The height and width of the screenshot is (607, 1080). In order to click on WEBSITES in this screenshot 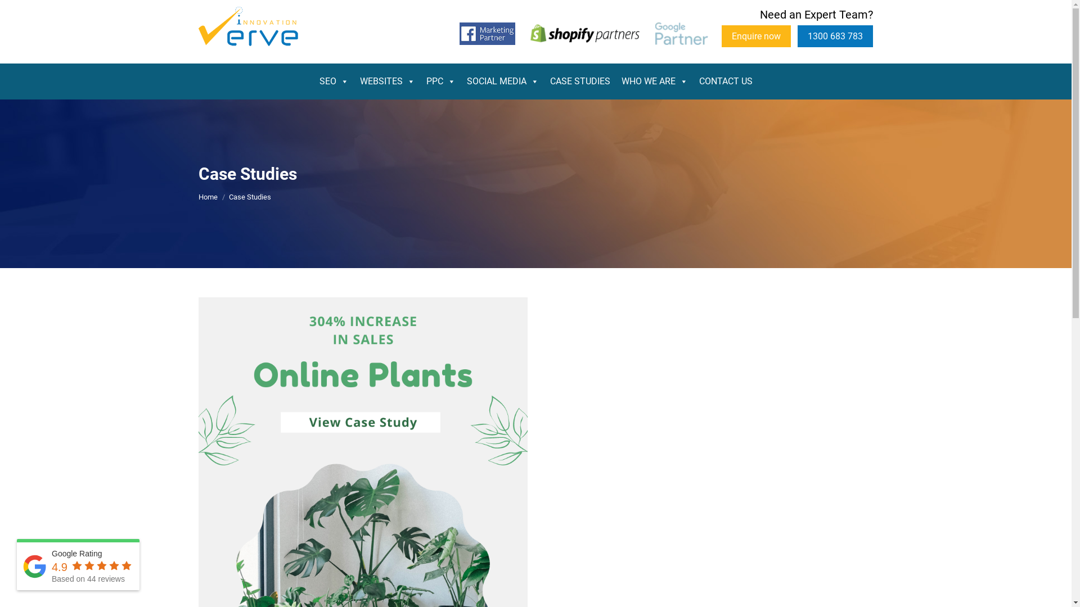, I will do `click(388, 81)`.